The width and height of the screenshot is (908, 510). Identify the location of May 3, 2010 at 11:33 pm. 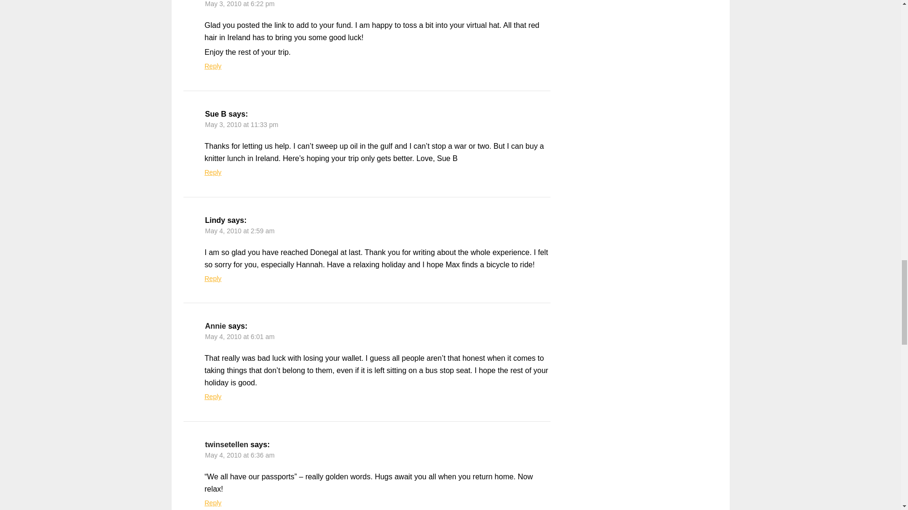
(242, 125).